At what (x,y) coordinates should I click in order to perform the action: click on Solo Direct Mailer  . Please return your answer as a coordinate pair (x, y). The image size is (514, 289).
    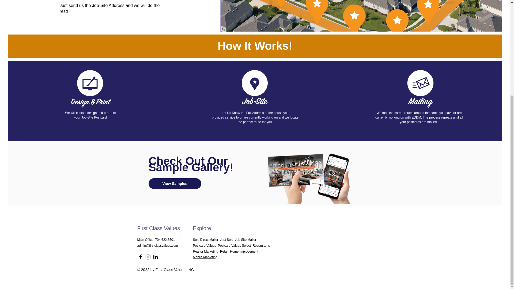
    Looking at the image, I should click on (206, 239).